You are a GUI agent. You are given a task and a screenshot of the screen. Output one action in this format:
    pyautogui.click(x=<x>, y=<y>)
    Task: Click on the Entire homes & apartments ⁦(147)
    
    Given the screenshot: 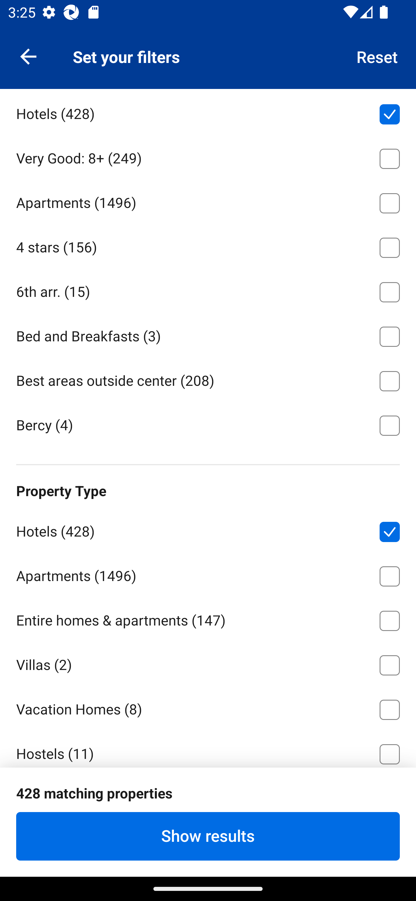 What is the action you would take?
    pyautogui.click(x=208, y=619)
    